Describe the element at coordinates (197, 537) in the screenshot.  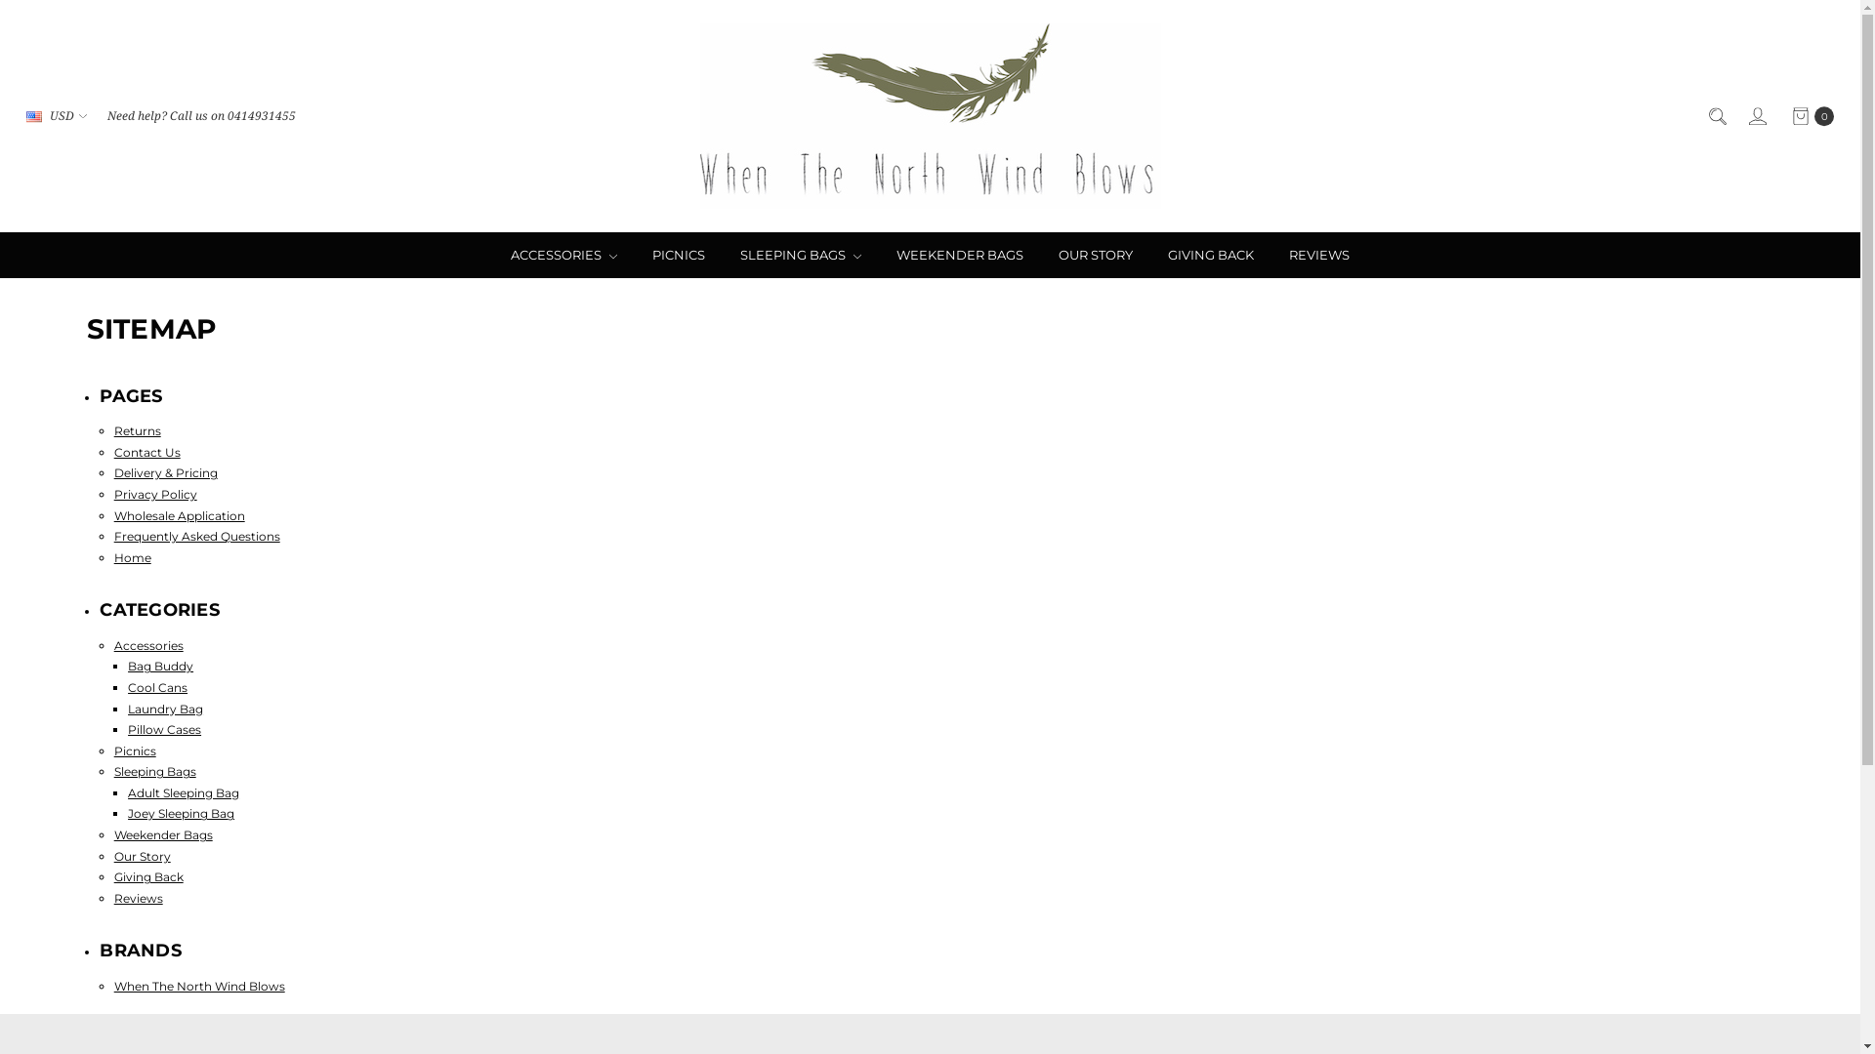
I see `Frequently Asked Questions` at that location.